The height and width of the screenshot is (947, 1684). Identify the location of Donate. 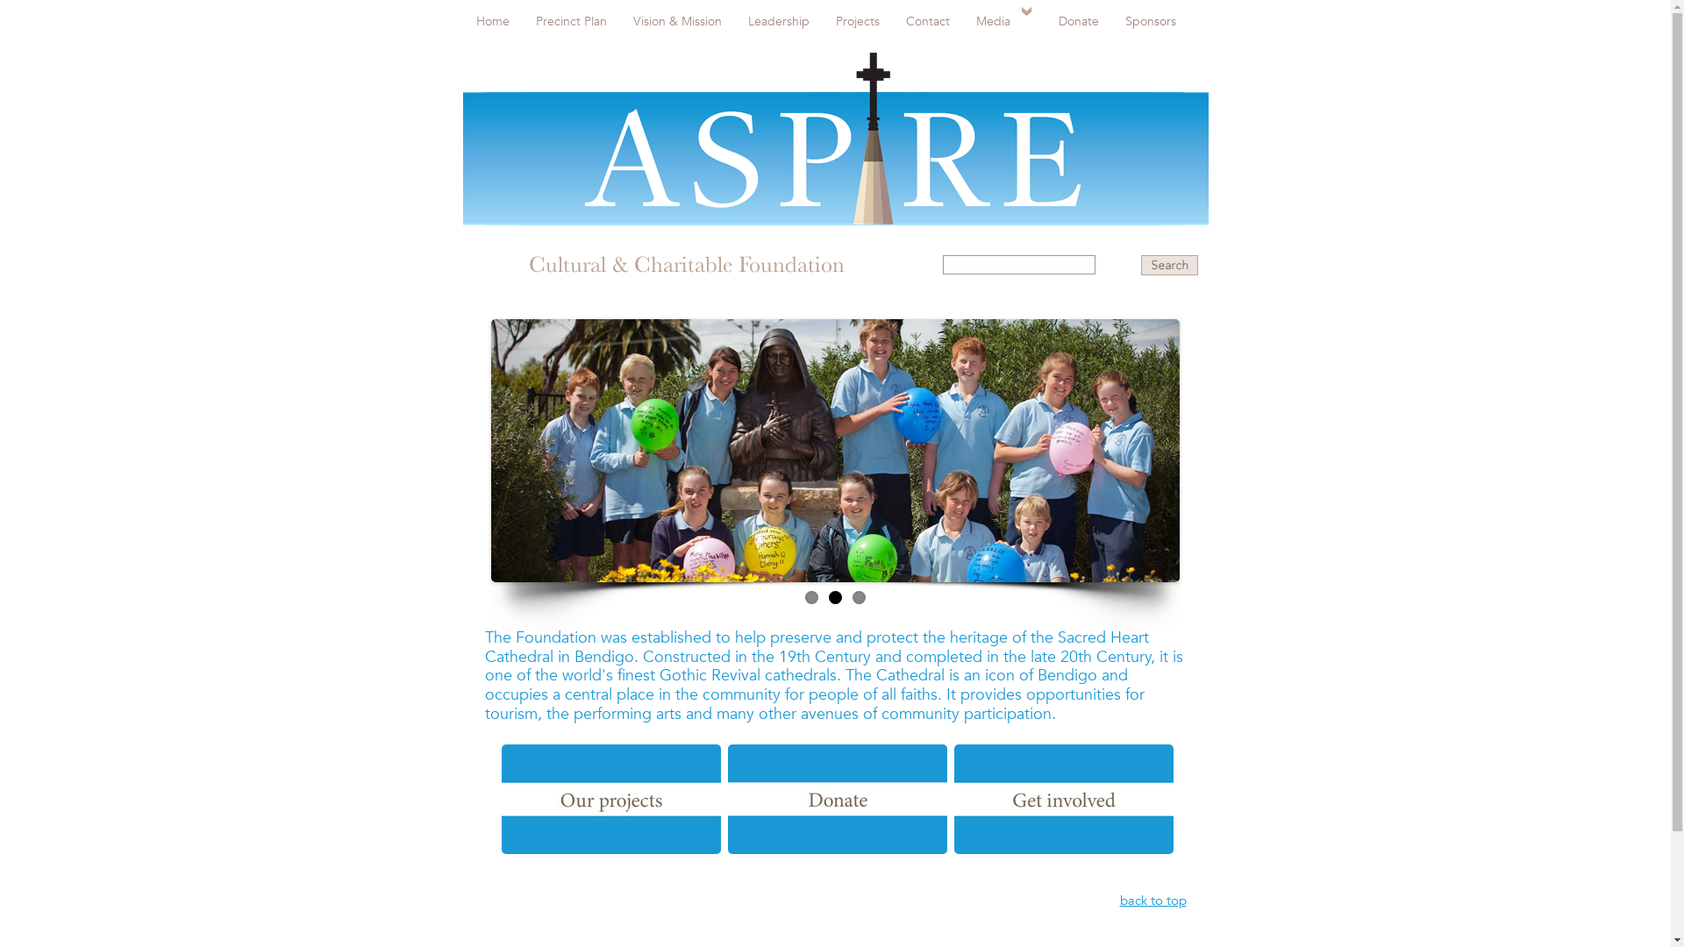
(1079, 21).